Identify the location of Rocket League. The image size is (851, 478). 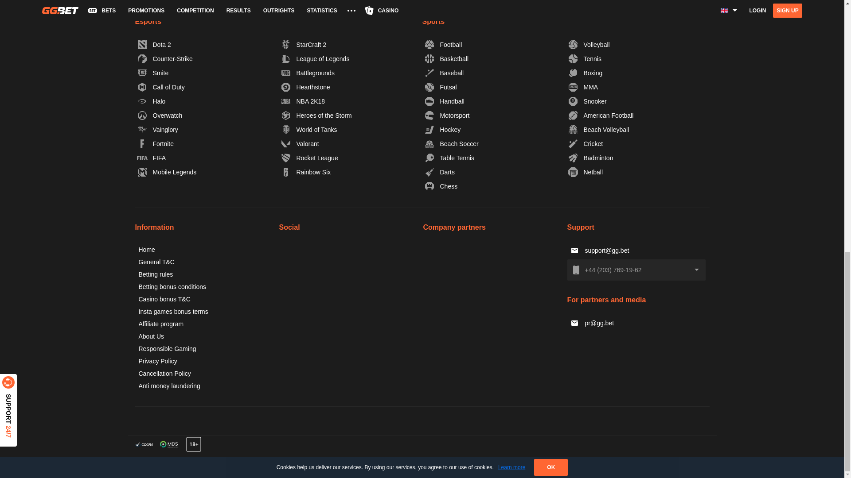
(309, 158).